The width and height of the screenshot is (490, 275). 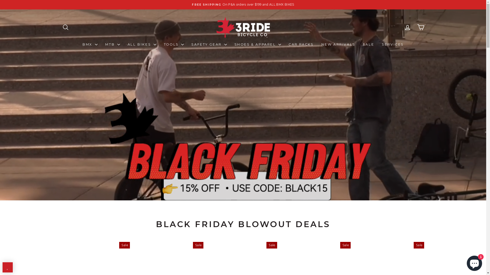 What do you see at coordinates (338, 44) in the screenshot?
I see `NEW ARRIVALS` at bounding box center [338, 44].